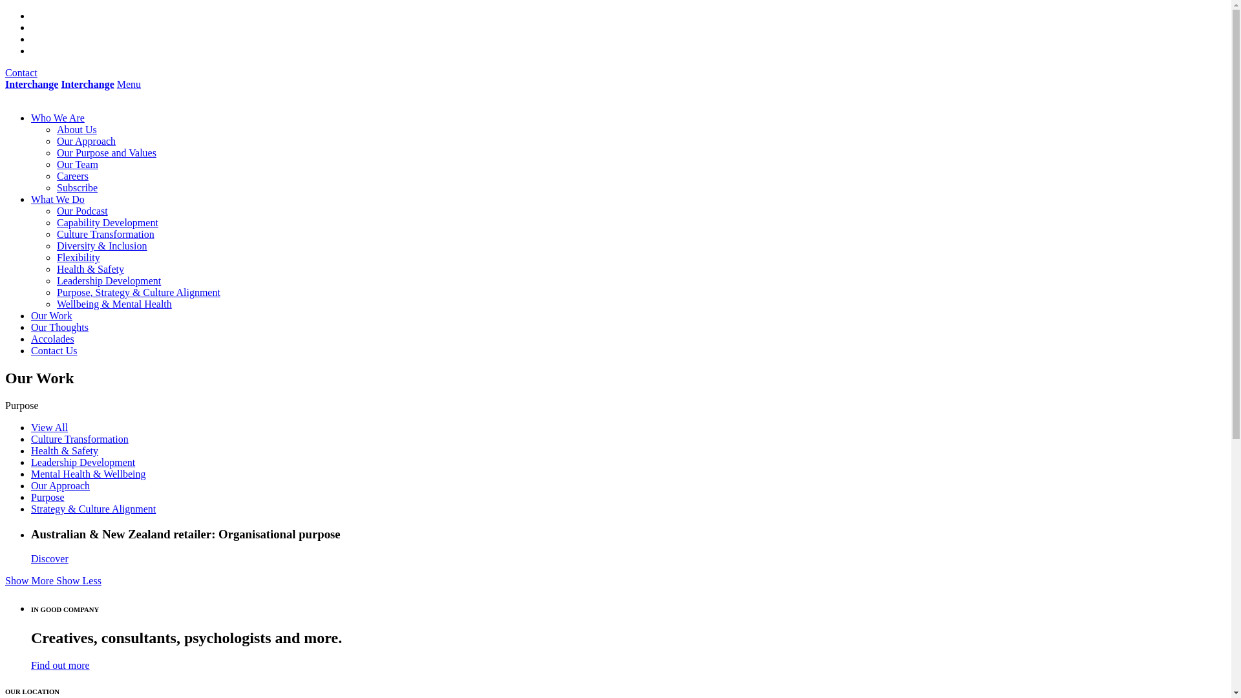  Describe the element at coordinates (107, 222) in the screenshot. I see `Capability Development` at that location.